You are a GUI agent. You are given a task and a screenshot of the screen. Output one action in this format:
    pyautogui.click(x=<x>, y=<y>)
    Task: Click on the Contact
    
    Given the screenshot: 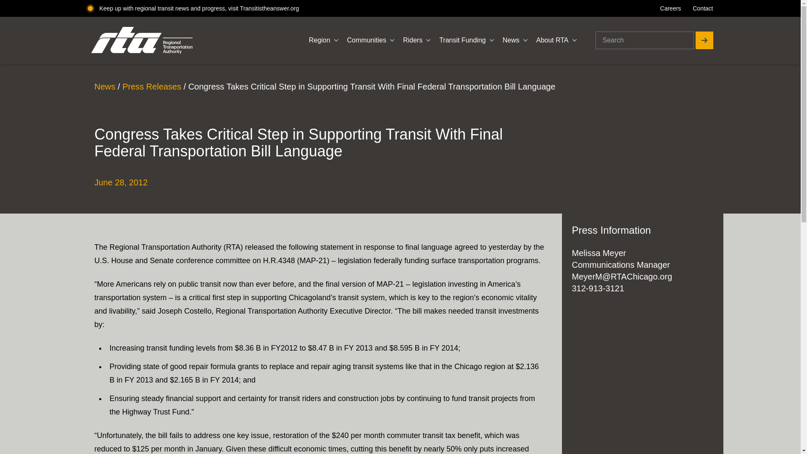 What is the action you would take?
    pyautogui.click(x=702, y=8)
    